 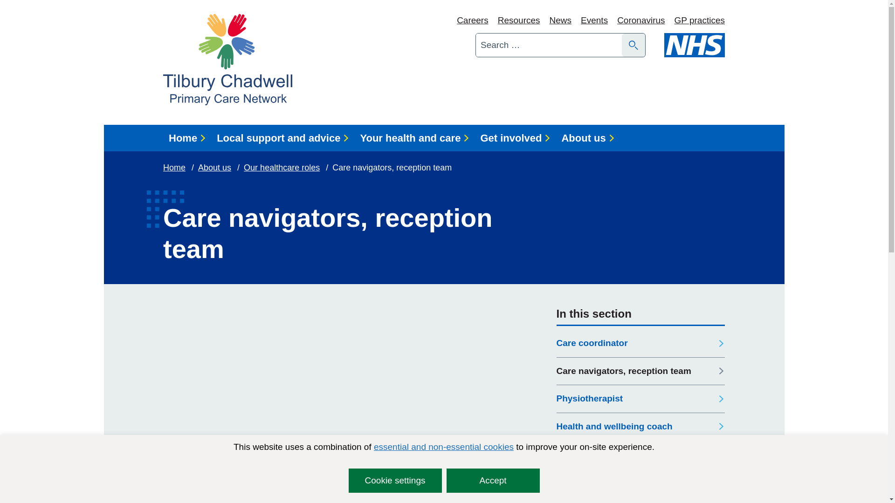 What do you see at coordinates (215, 168) in the screenshot?
I see `About us` at bounding box center [215, 168].